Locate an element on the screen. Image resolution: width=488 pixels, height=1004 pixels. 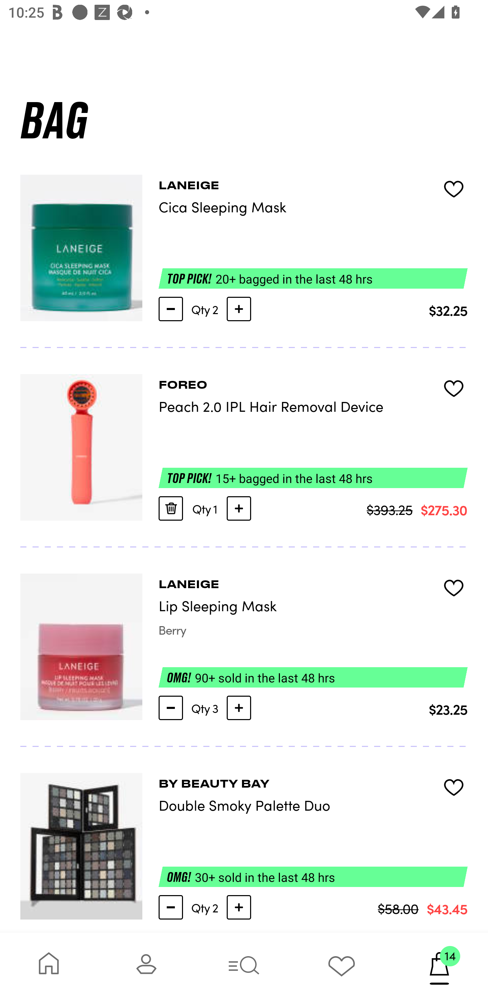
14 is located at coordinates (439, 968).